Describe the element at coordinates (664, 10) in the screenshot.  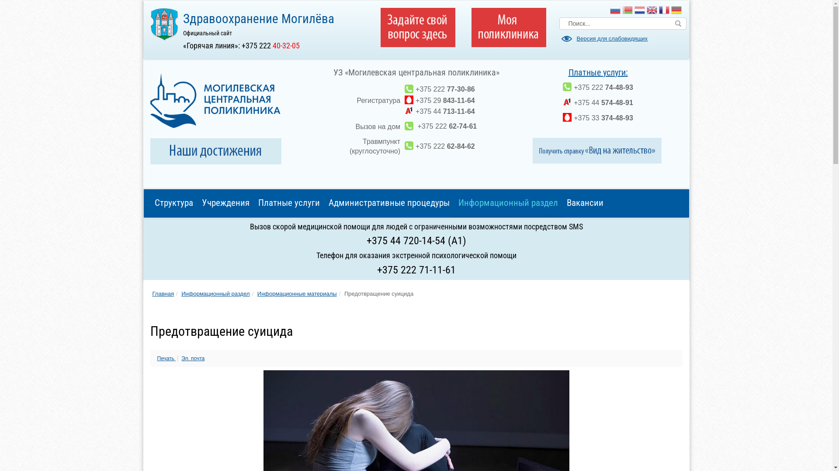
I see `French` at that location.